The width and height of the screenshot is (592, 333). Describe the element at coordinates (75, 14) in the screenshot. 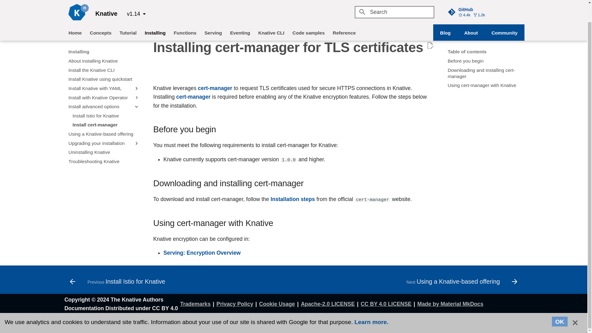

I see `Community` at that location.